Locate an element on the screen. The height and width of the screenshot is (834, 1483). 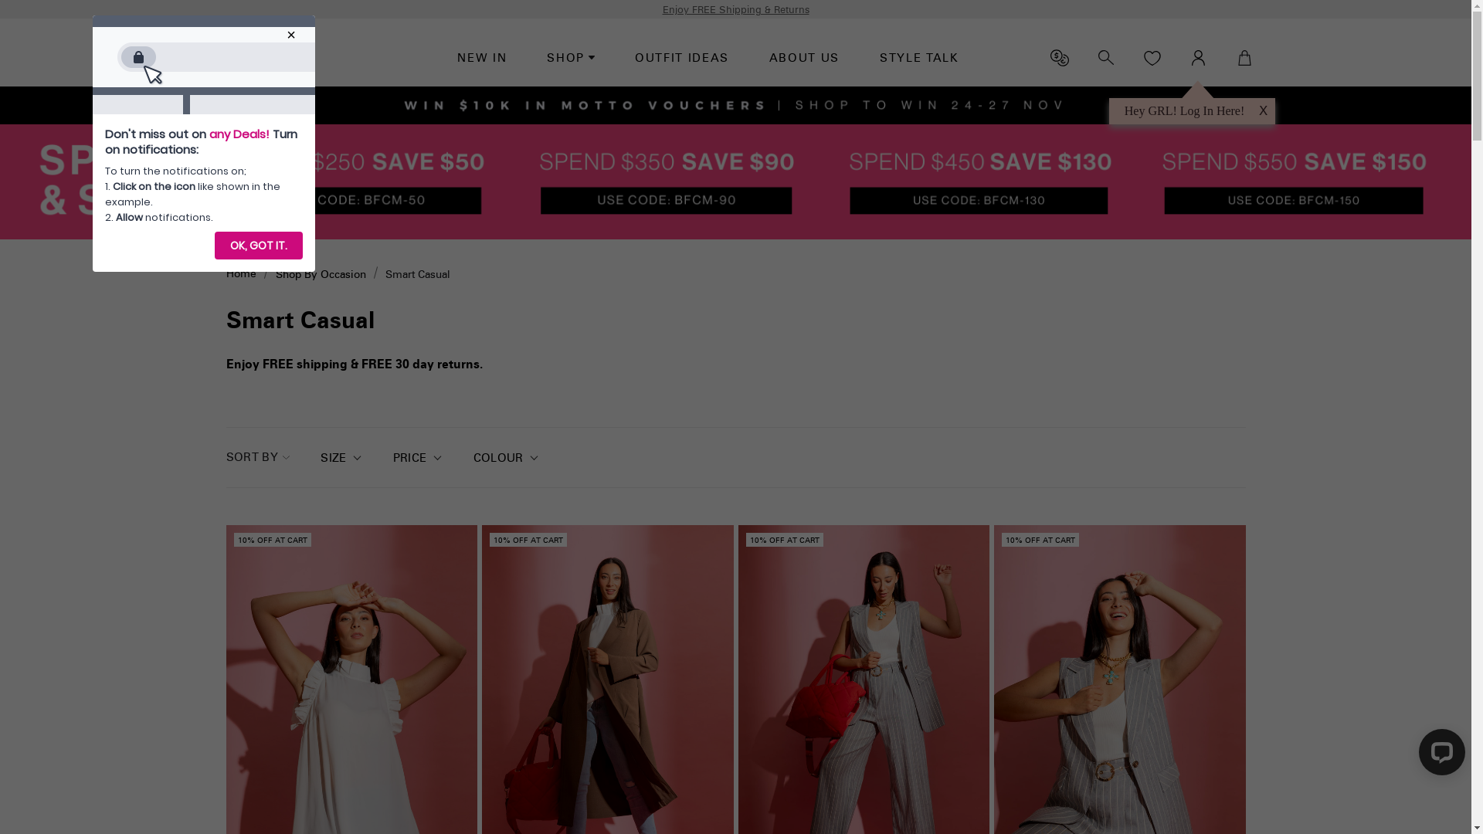
PRICE is located at coordinates (417, 459).